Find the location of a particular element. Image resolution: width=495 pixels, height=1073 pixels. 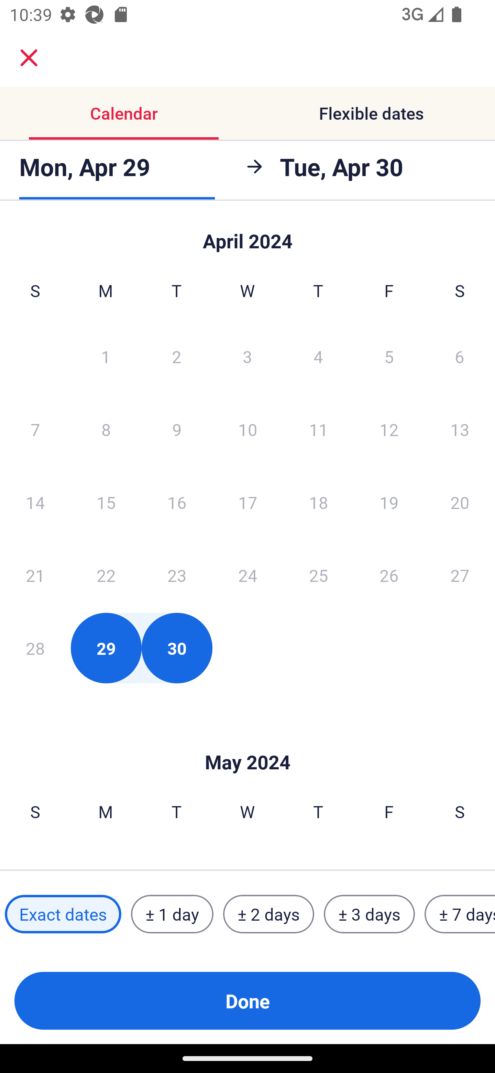

9 Tuesday, April 9, 2024 is located at coordinates (177, 429).